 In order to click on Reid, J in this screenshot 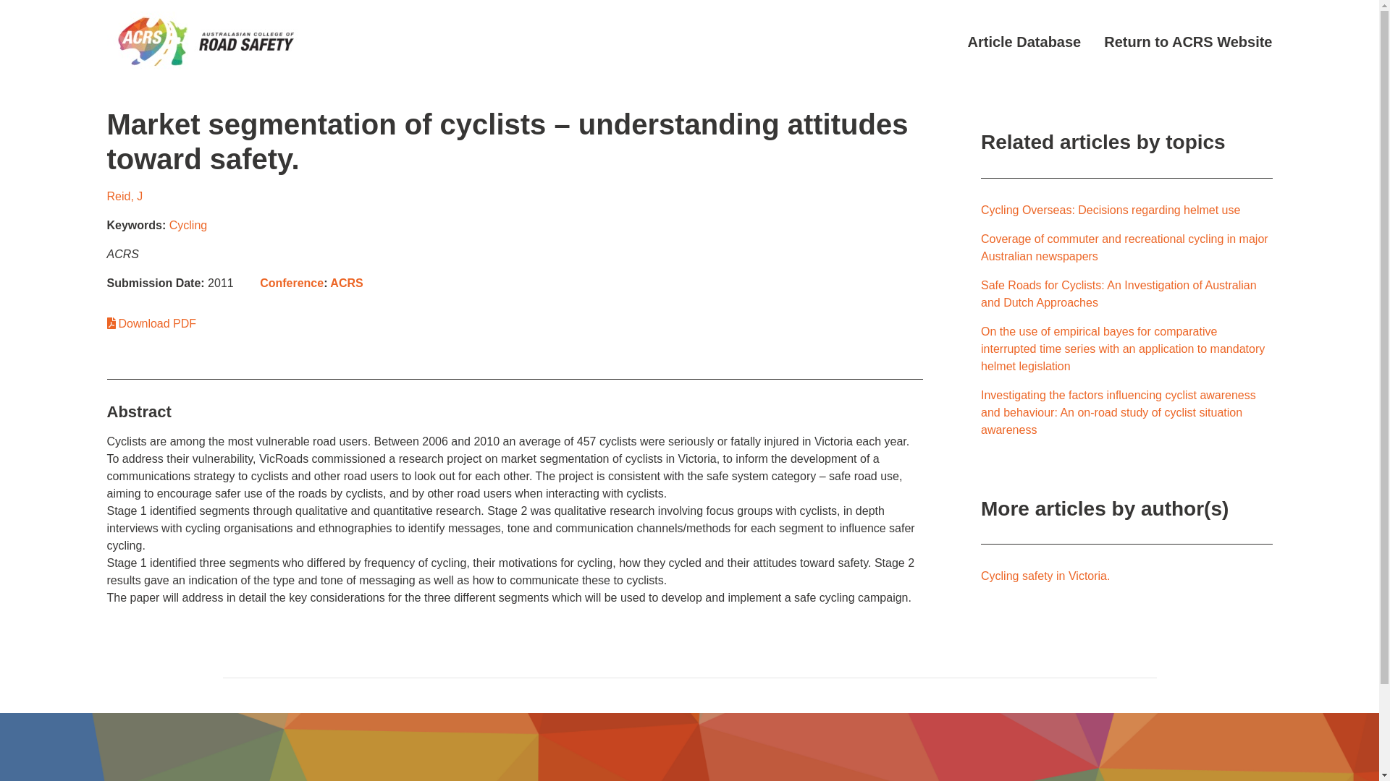, I will do `click(125, 196)`.